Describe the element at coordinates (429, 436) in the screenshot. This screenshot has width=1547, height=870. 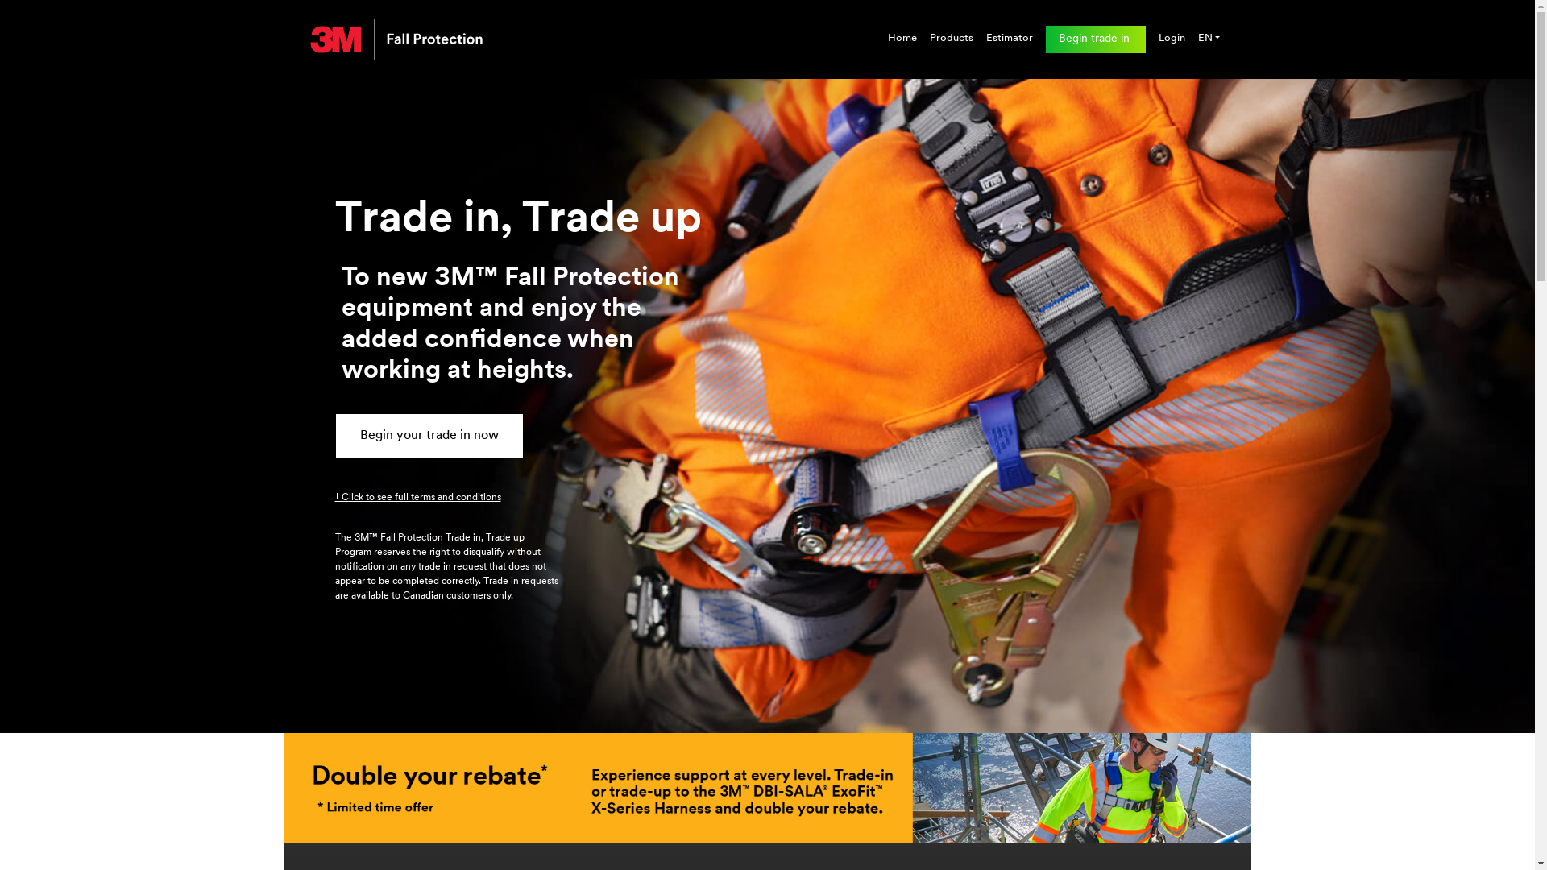
I see `Begin your trade in now` at that location.